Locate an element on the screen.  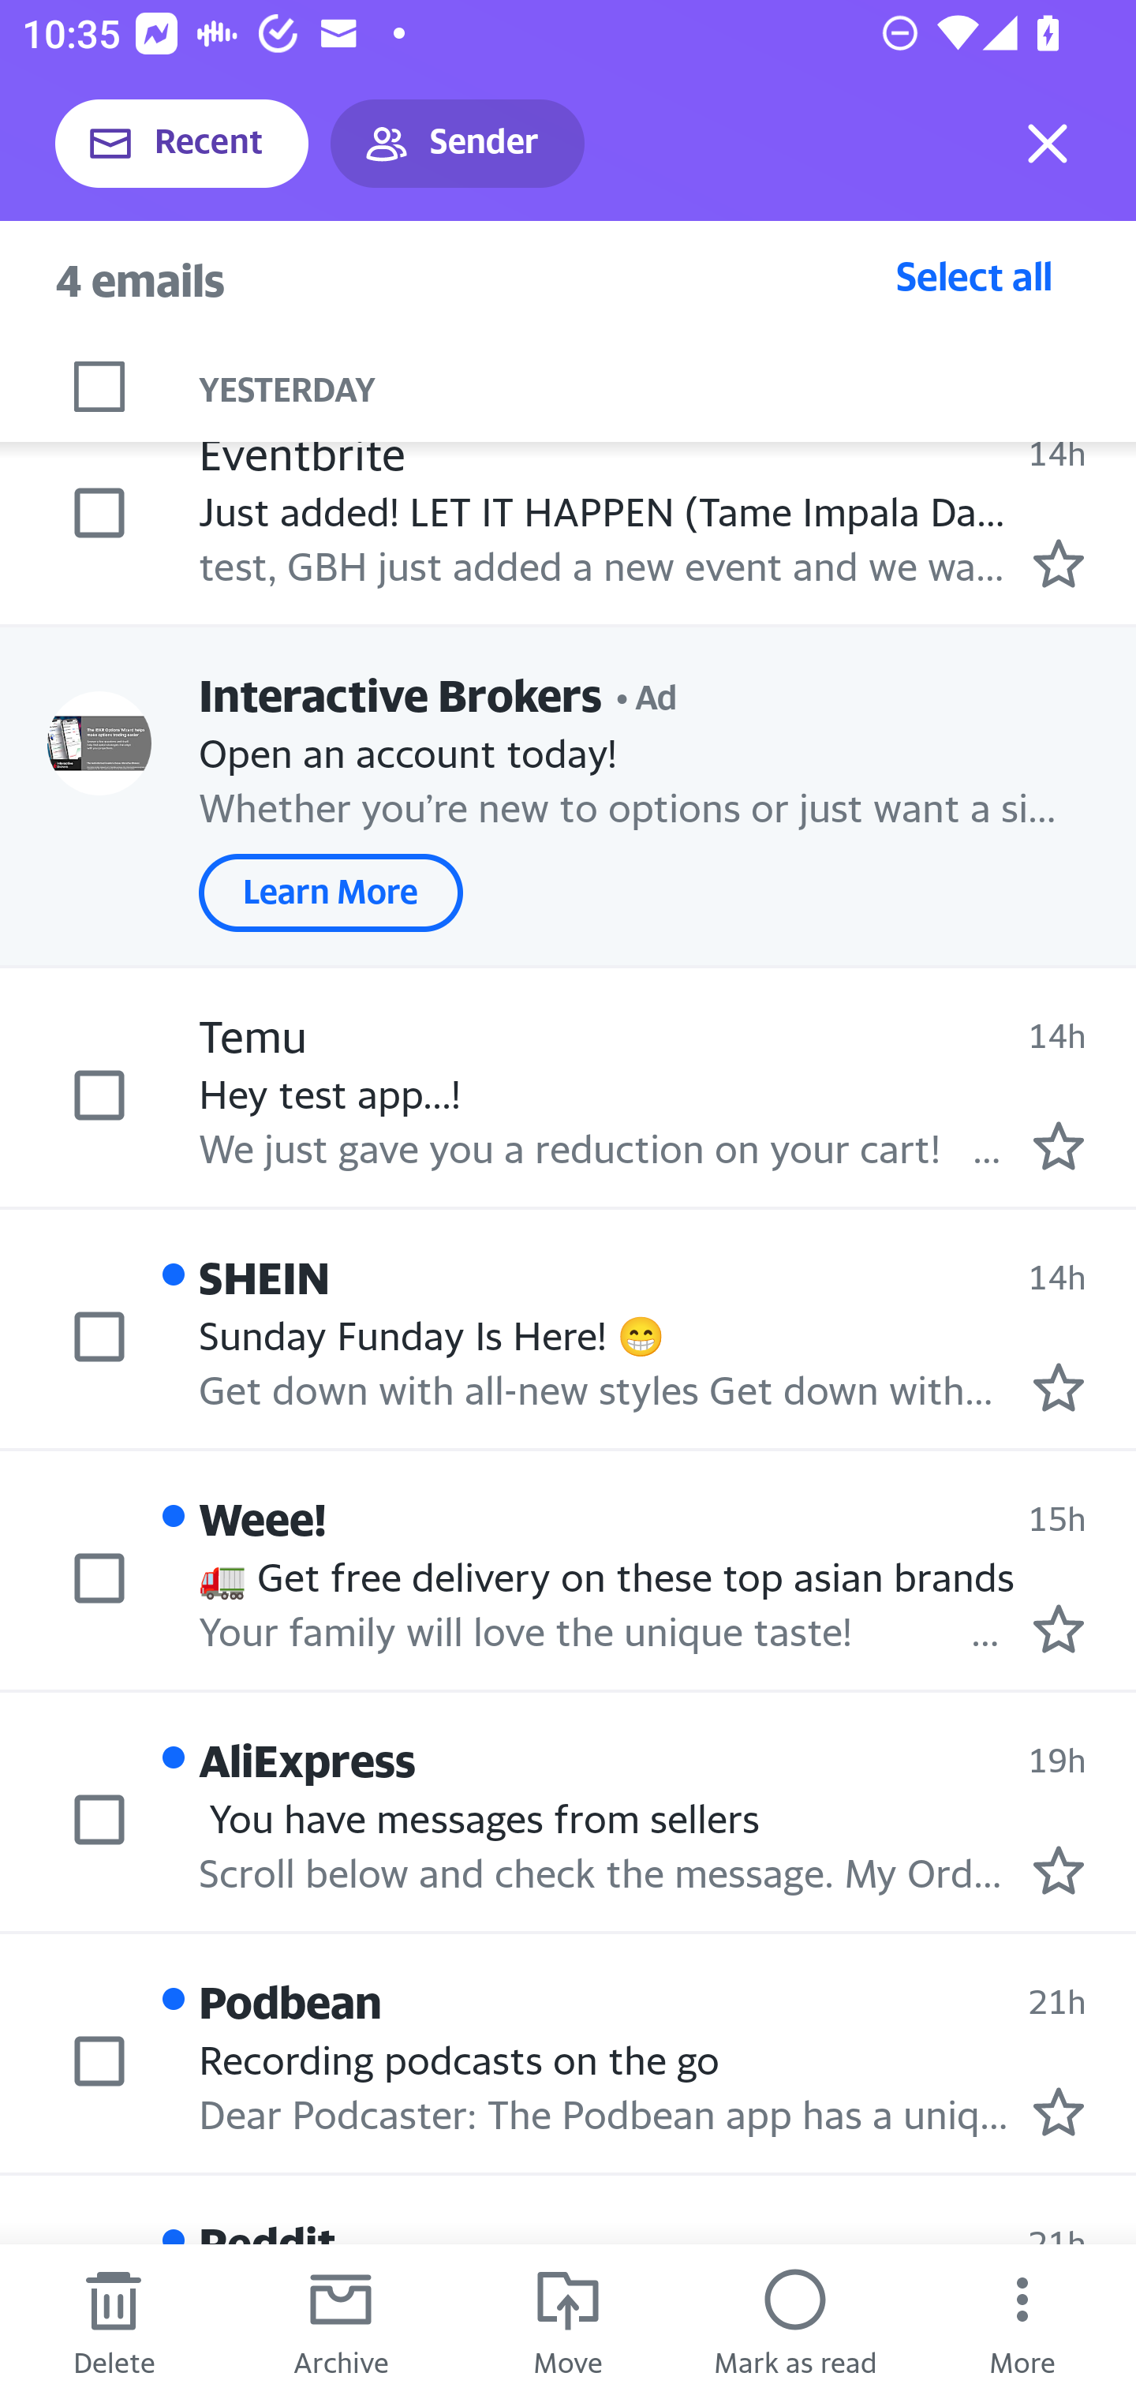
Delete is located at coordinates (114, 2322).